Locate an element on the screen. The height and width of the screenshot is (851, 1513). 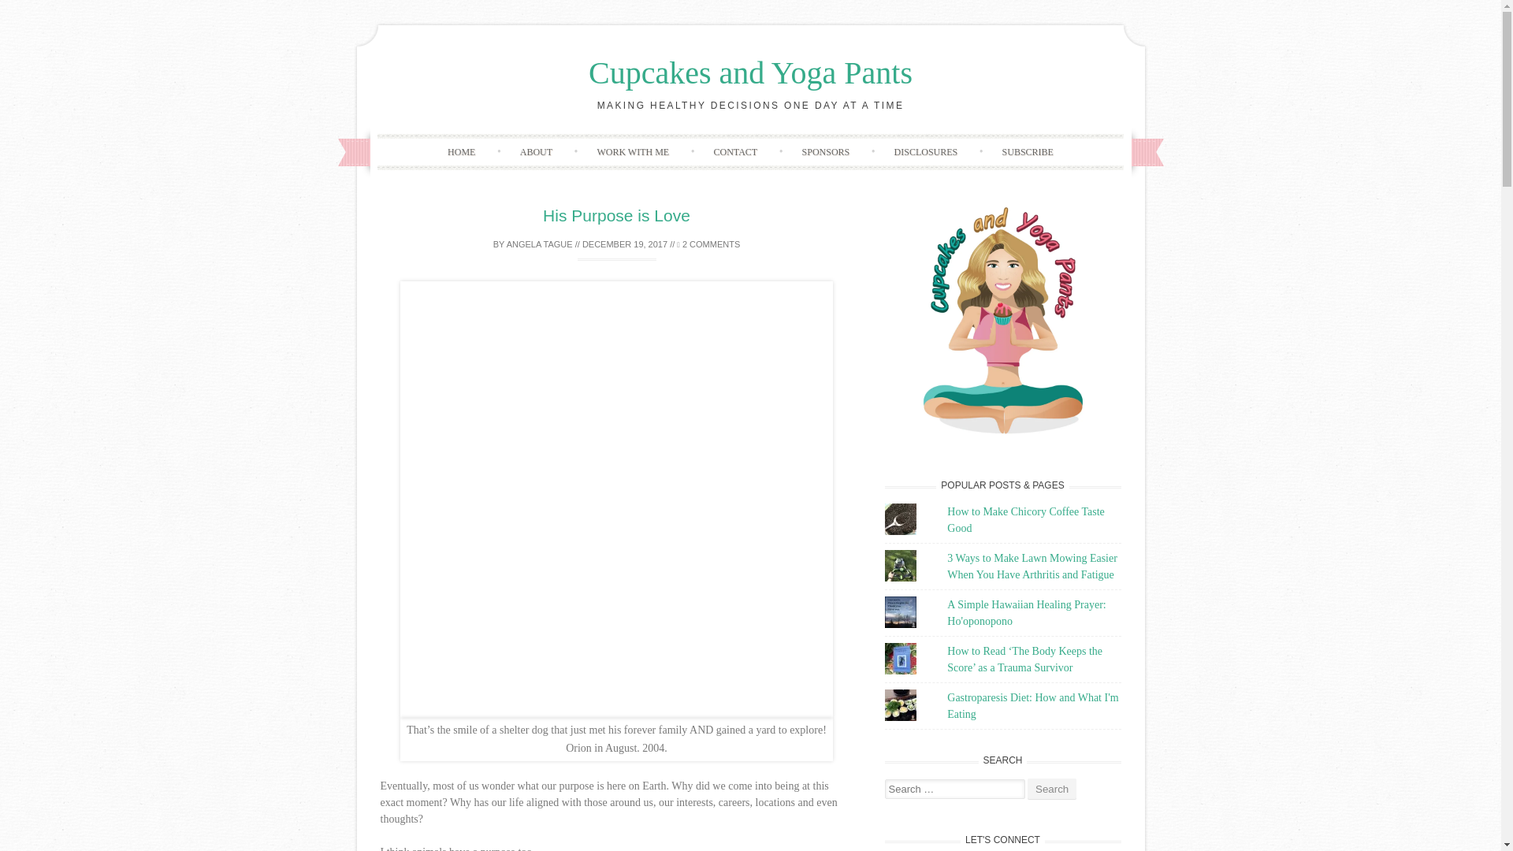
SUBSCRIBE is located at coordinates (1028, 151).